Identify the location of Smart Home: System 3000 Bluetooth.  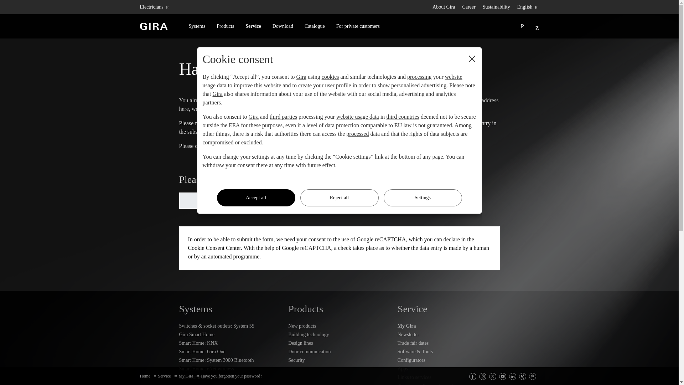
(230, 360).